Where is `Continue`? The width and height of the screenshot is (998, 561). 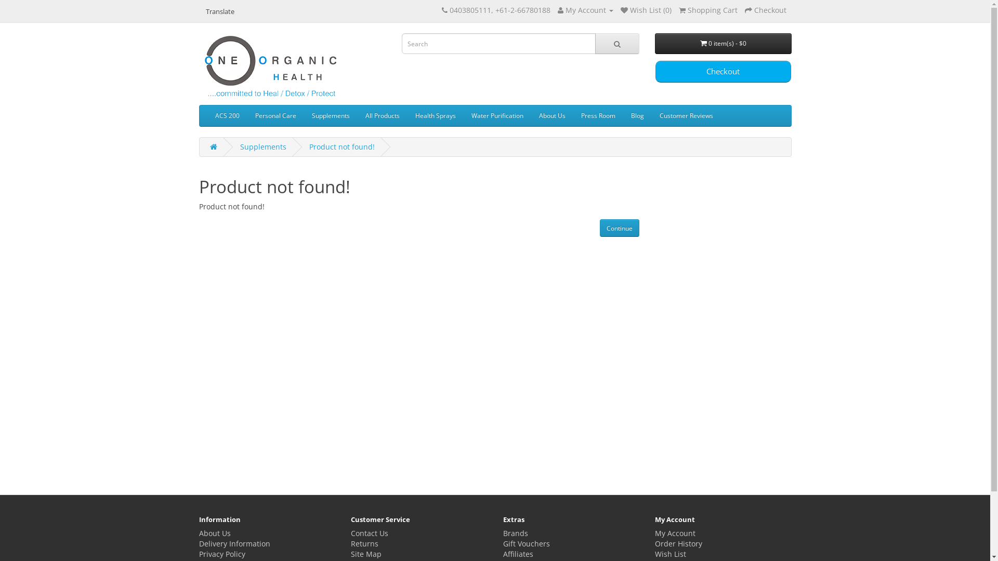 Continue is located at coordinates (620, 228).